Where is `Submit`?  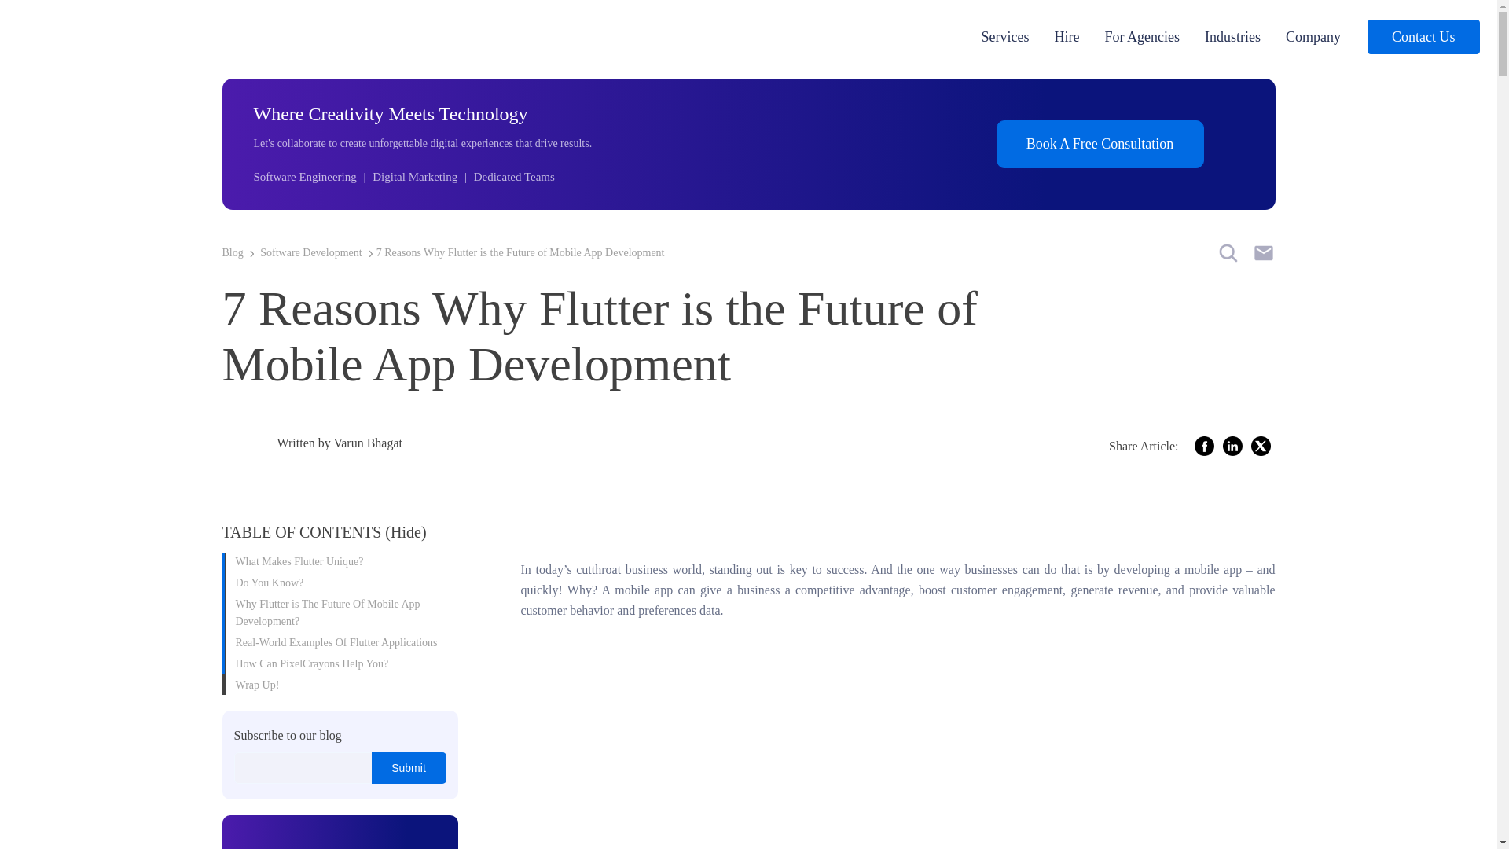
Submit is located at coordinates (408, 767).